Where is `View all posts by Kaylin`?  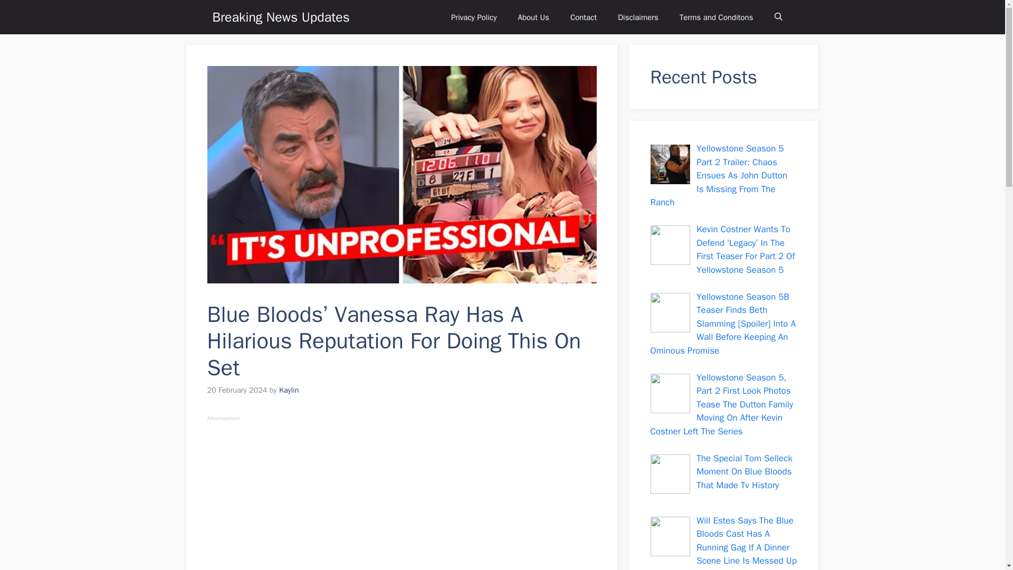
View all posts by Kaylin is located at coordinates (289, 390).